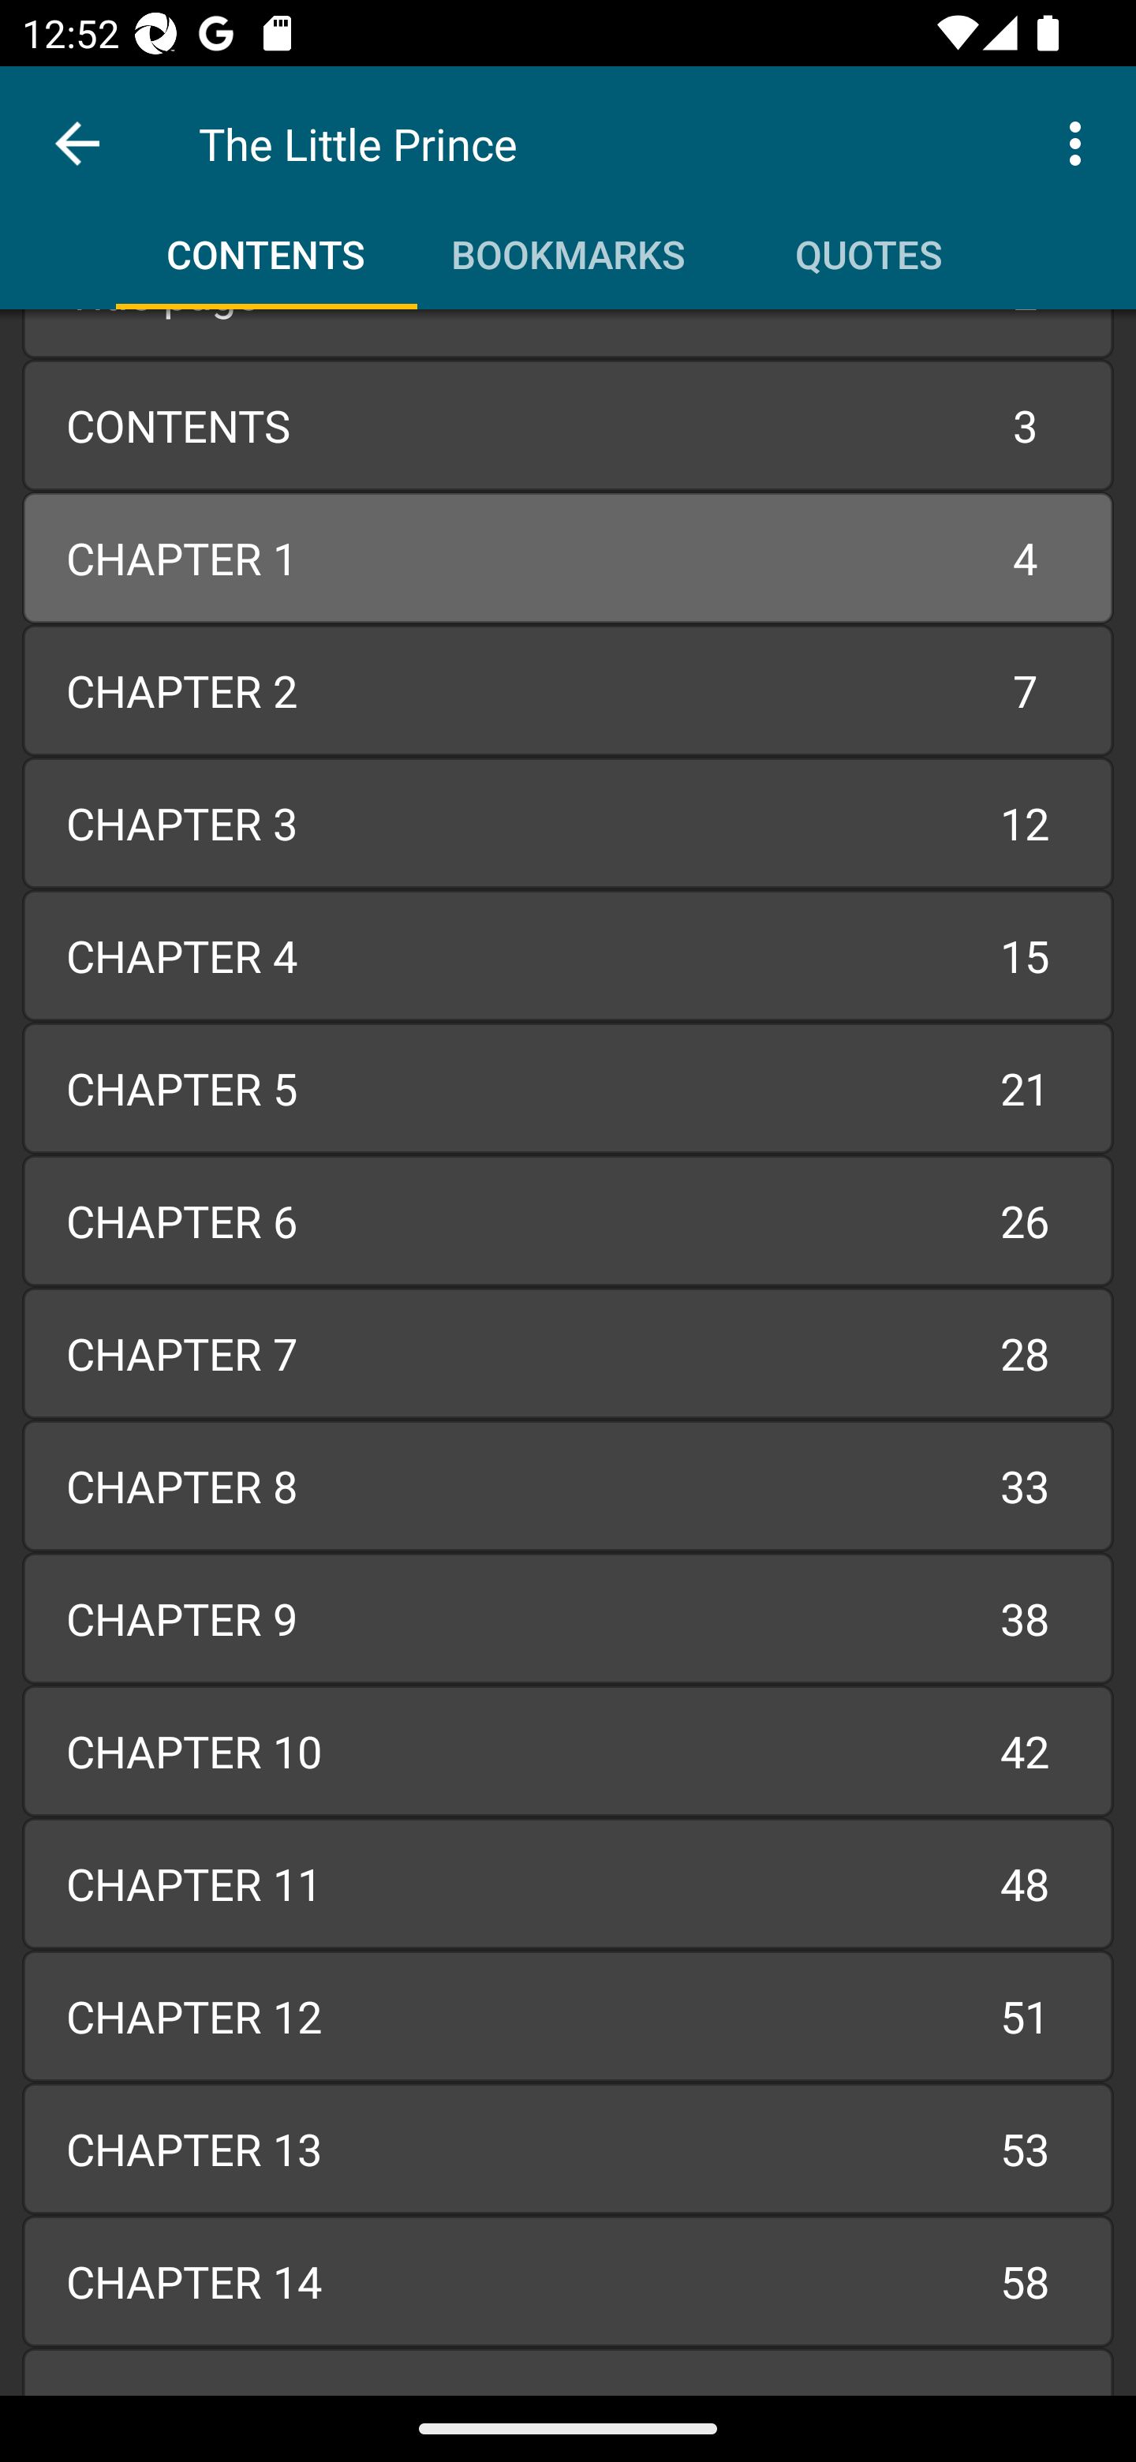  I want to click on CHAPTER 10 42, so click(568, 1750).